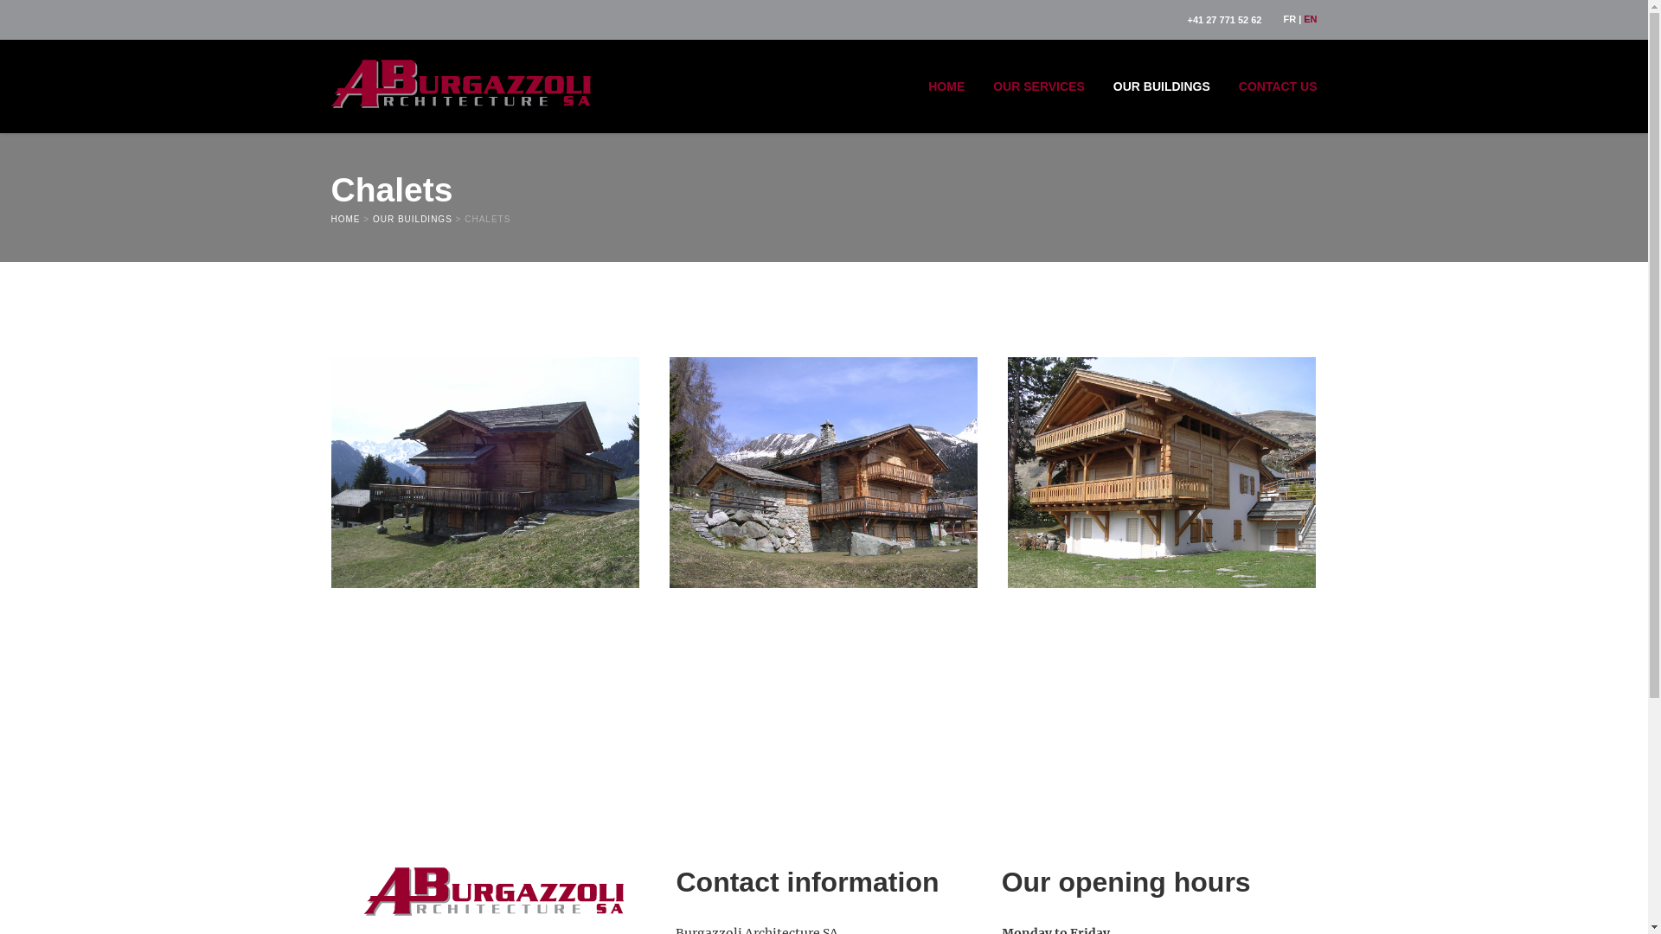 Image resolution: width=1661 pixels, height=934 pixels. Describe the element at coordinates (413, 220) in the screenshot. I see `OUR BUILDINGS` at that location.